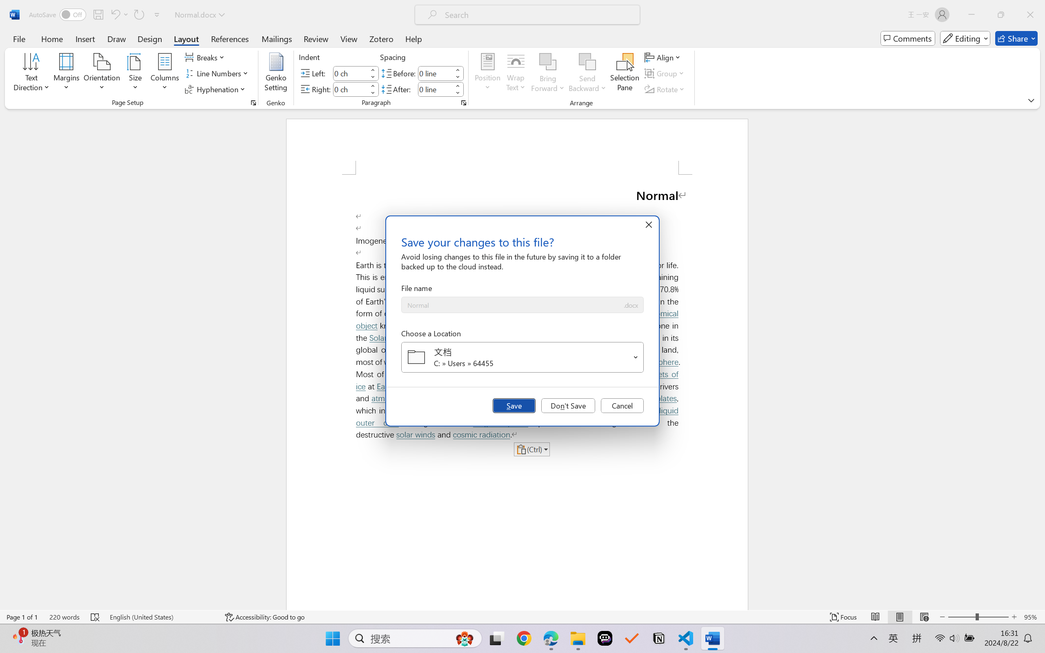 Image resolution: width=1045 pixels, height=653 pixels. I want to click on Choose a Location, so click(522, 358).